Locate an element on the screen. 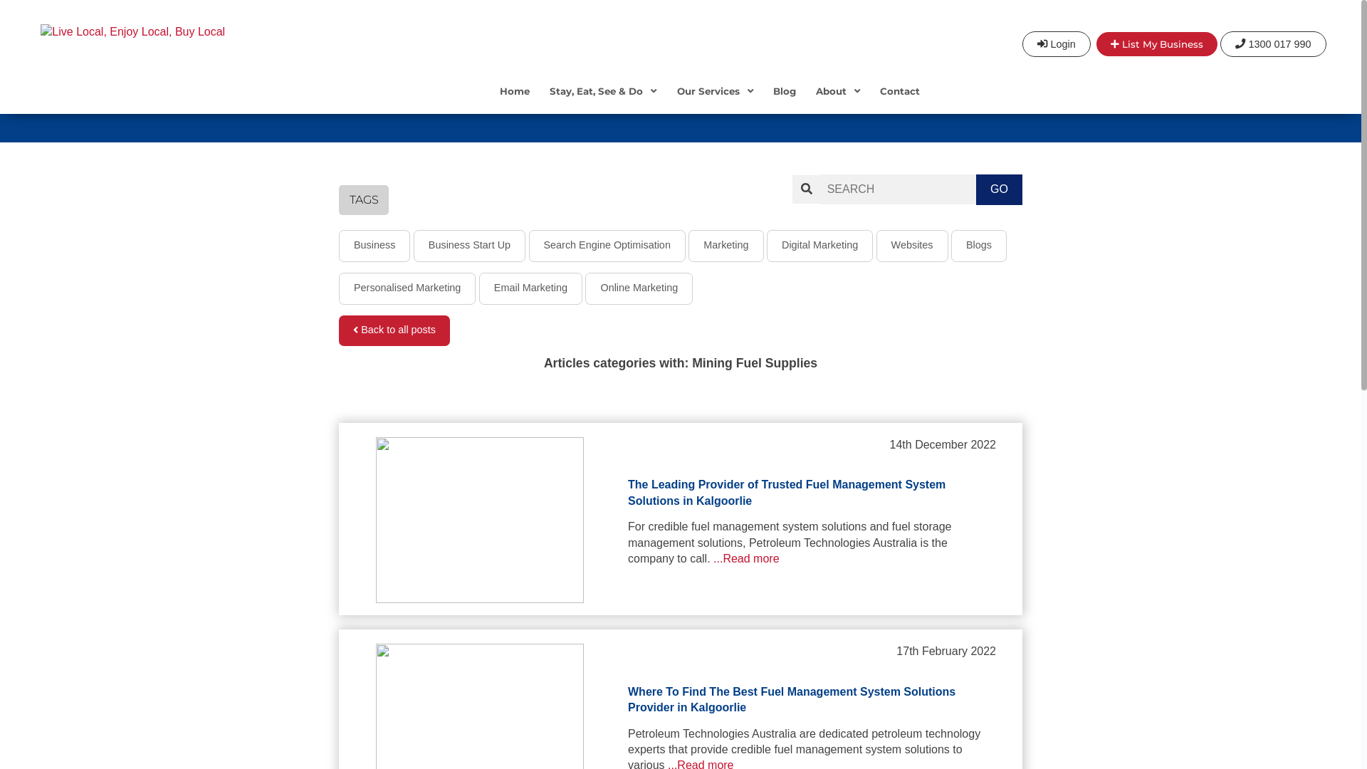 The width and height of the screenshot is (1367, 769). Personalised Marketing is located at coordinates (407, 289).